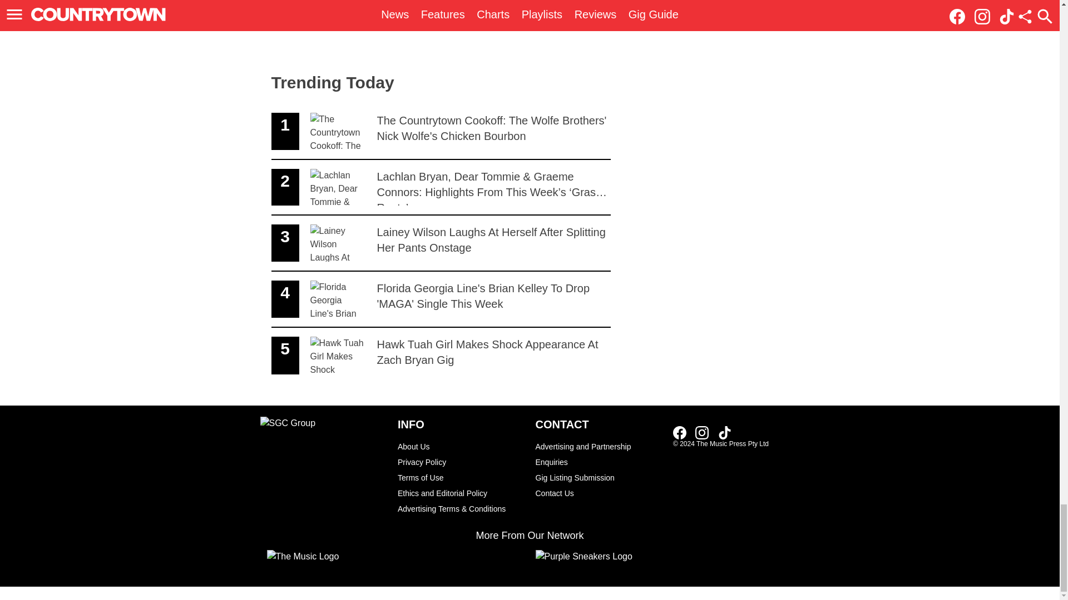 This screenshot has width=1068, height=600. Describe the element at coordinates (599, 454) in the screenshot. I see `Link to our TikTok` at that location.